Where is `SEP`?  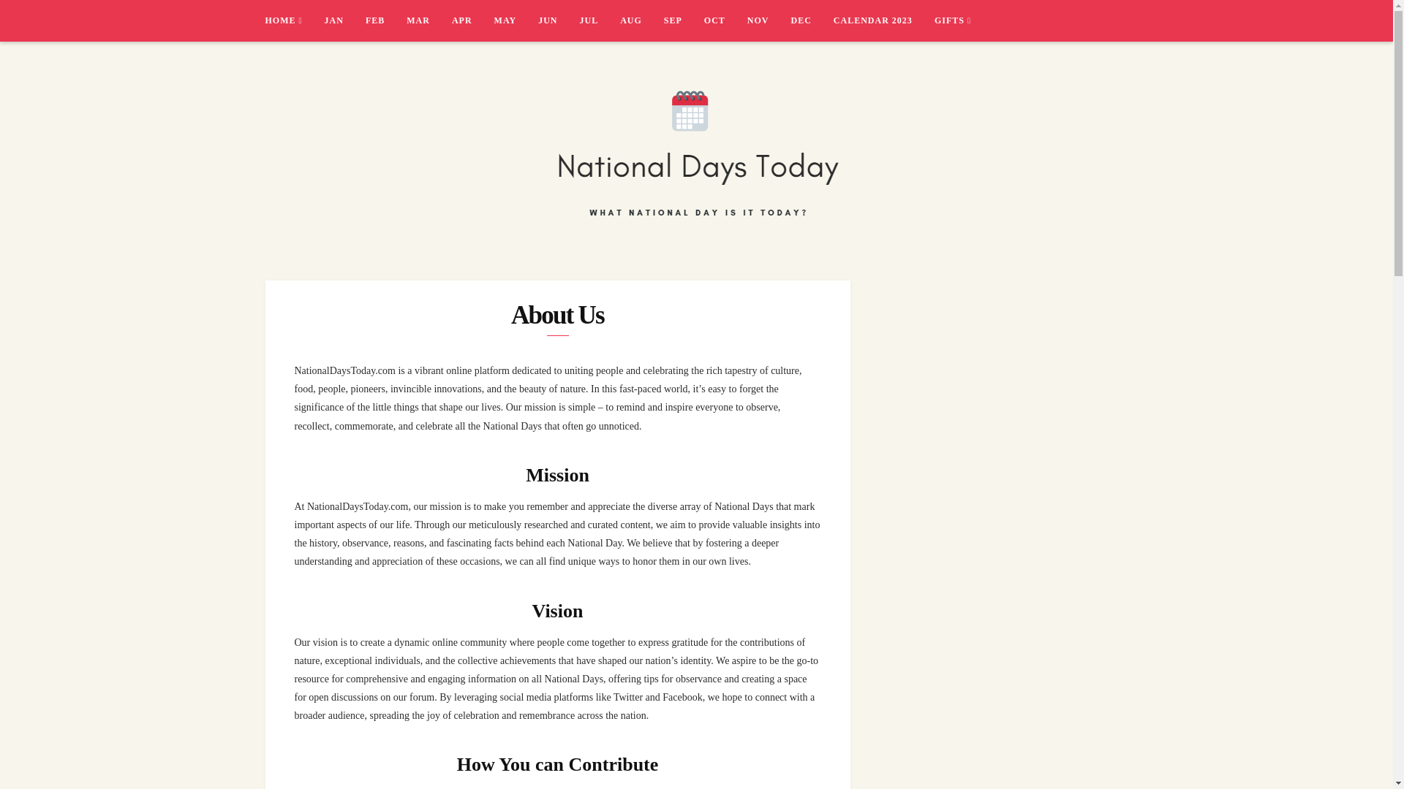 SEP is located at coordinates (684, 20).